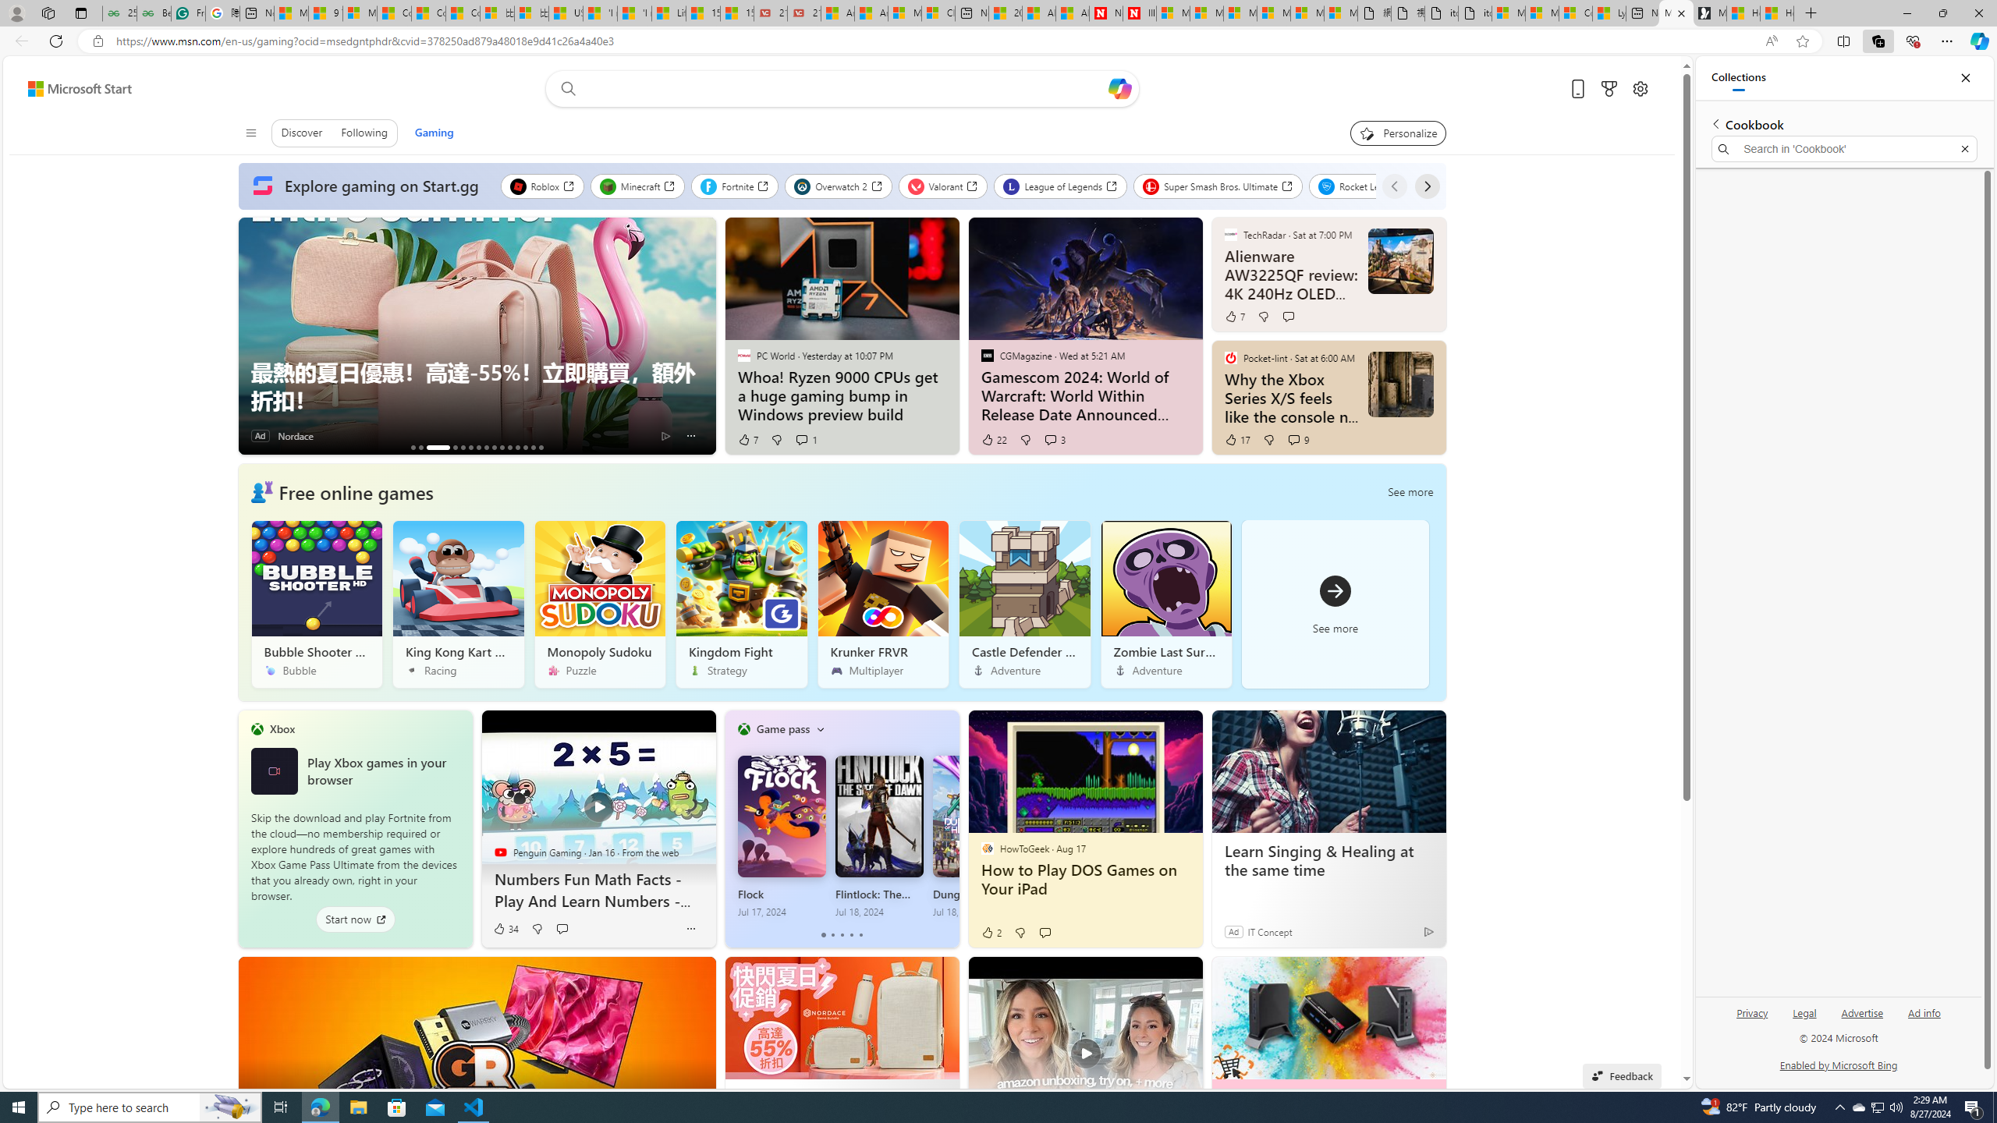 The image size is (1997, 1123). What do you see at coordinates (533, 448) in the screenshot?
I see `AutomationID: tab_nativead-infopane-14` at bounding box center [533, 448].